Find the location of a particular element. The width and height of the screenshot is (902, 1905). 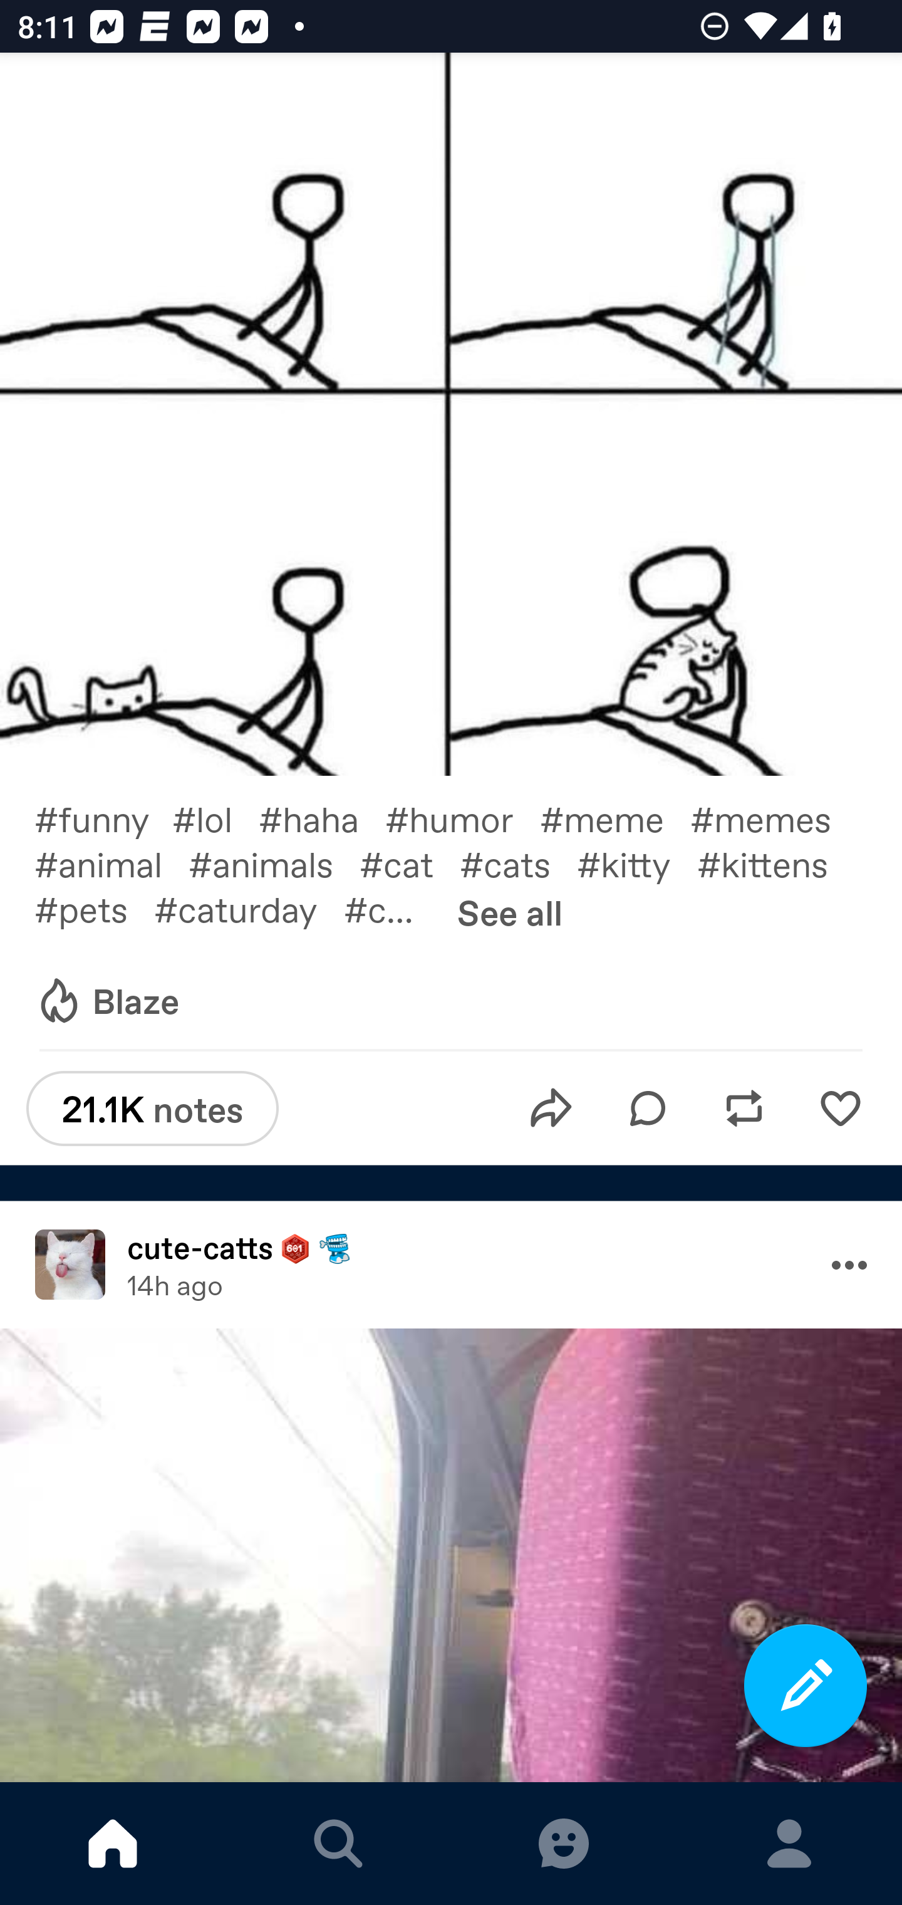

#animals is located at coordinates (274, 862).